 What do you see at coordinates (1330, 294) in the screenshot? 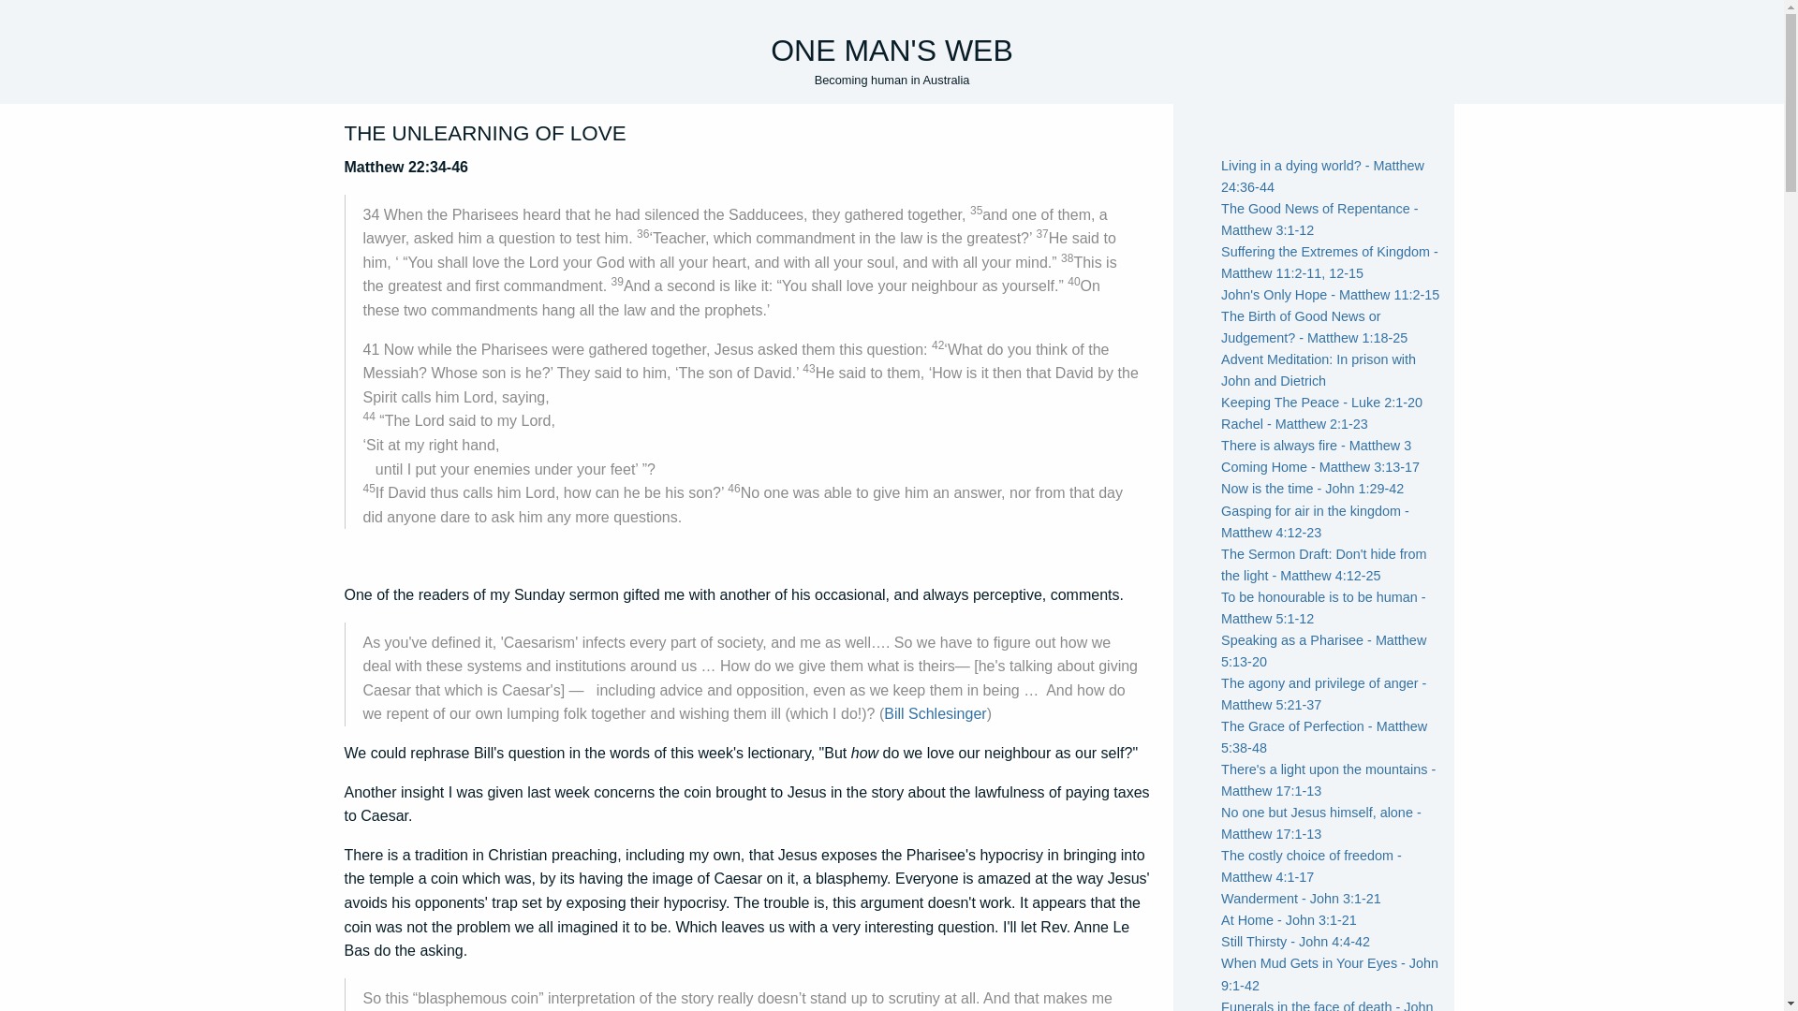
I see `John's Only Hope - Matthew 11:2-15` at bounding box center [1330, 294].